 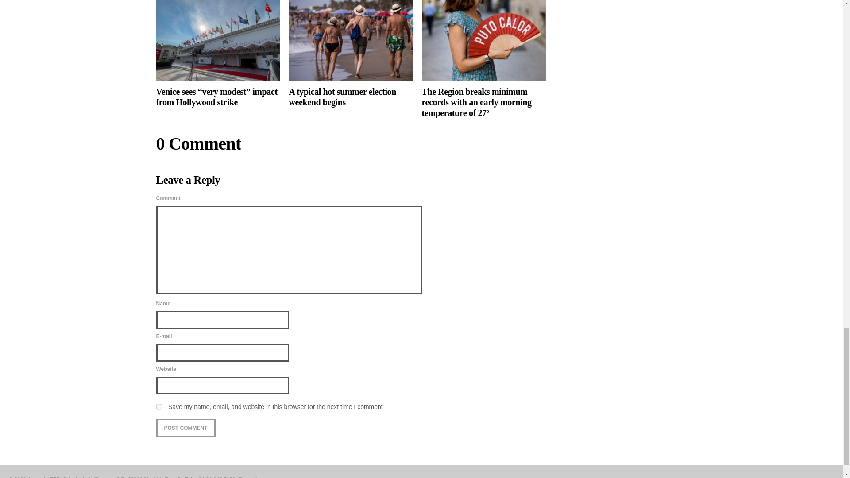 What do you see at coordinates (351, 54) in the screenshot?
I see `A typical hot summer election weekend begins` at bounding box center [351, 54].